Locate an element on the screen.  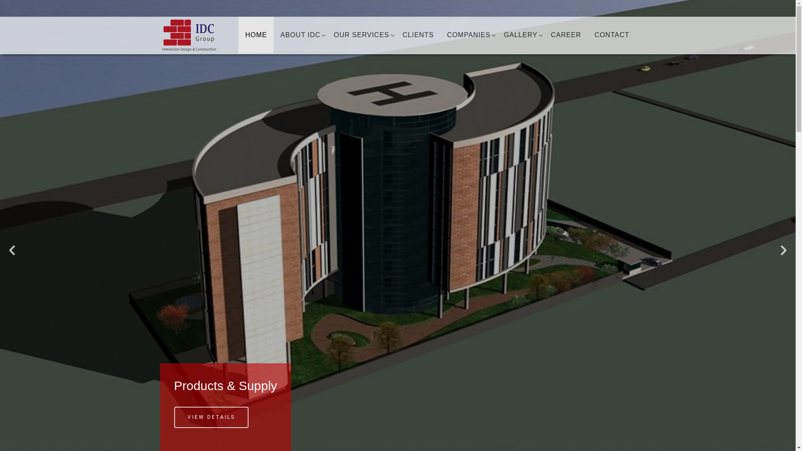
CONTACT is located at coordinates (612, 35).